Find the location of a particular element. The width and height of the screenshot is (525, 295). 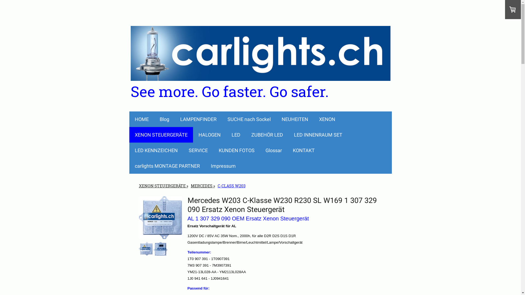

Blog is located at coordinates (165, 119).